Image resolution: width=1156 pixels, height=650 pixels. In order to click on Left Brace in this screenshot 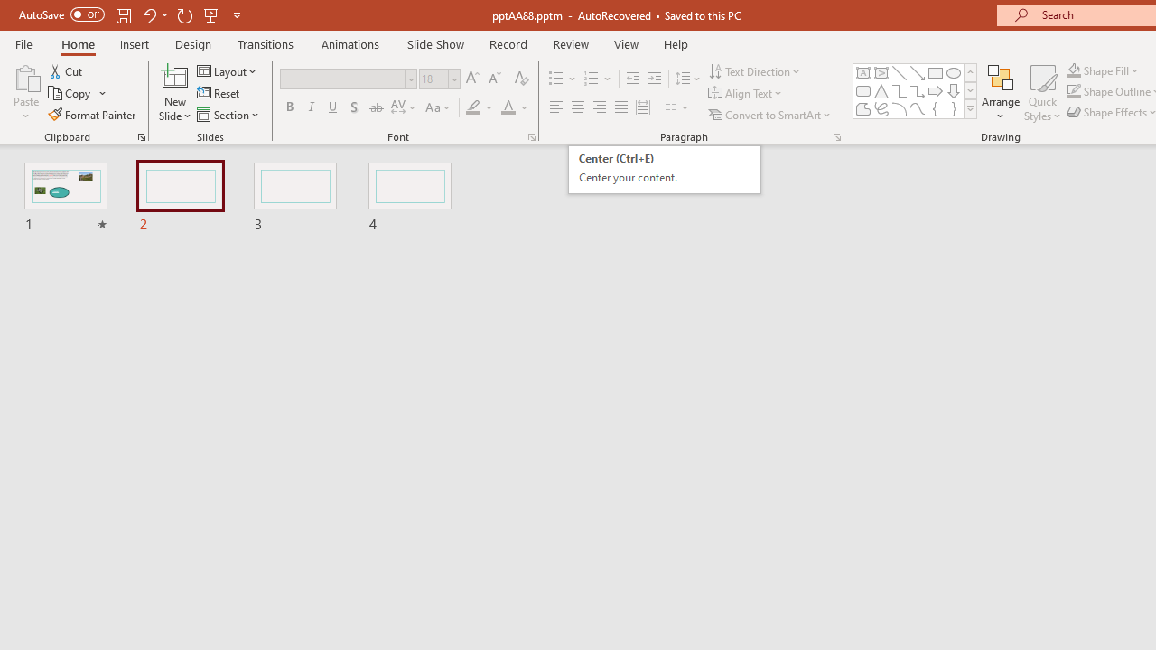, I will do `click(936, 108)`.